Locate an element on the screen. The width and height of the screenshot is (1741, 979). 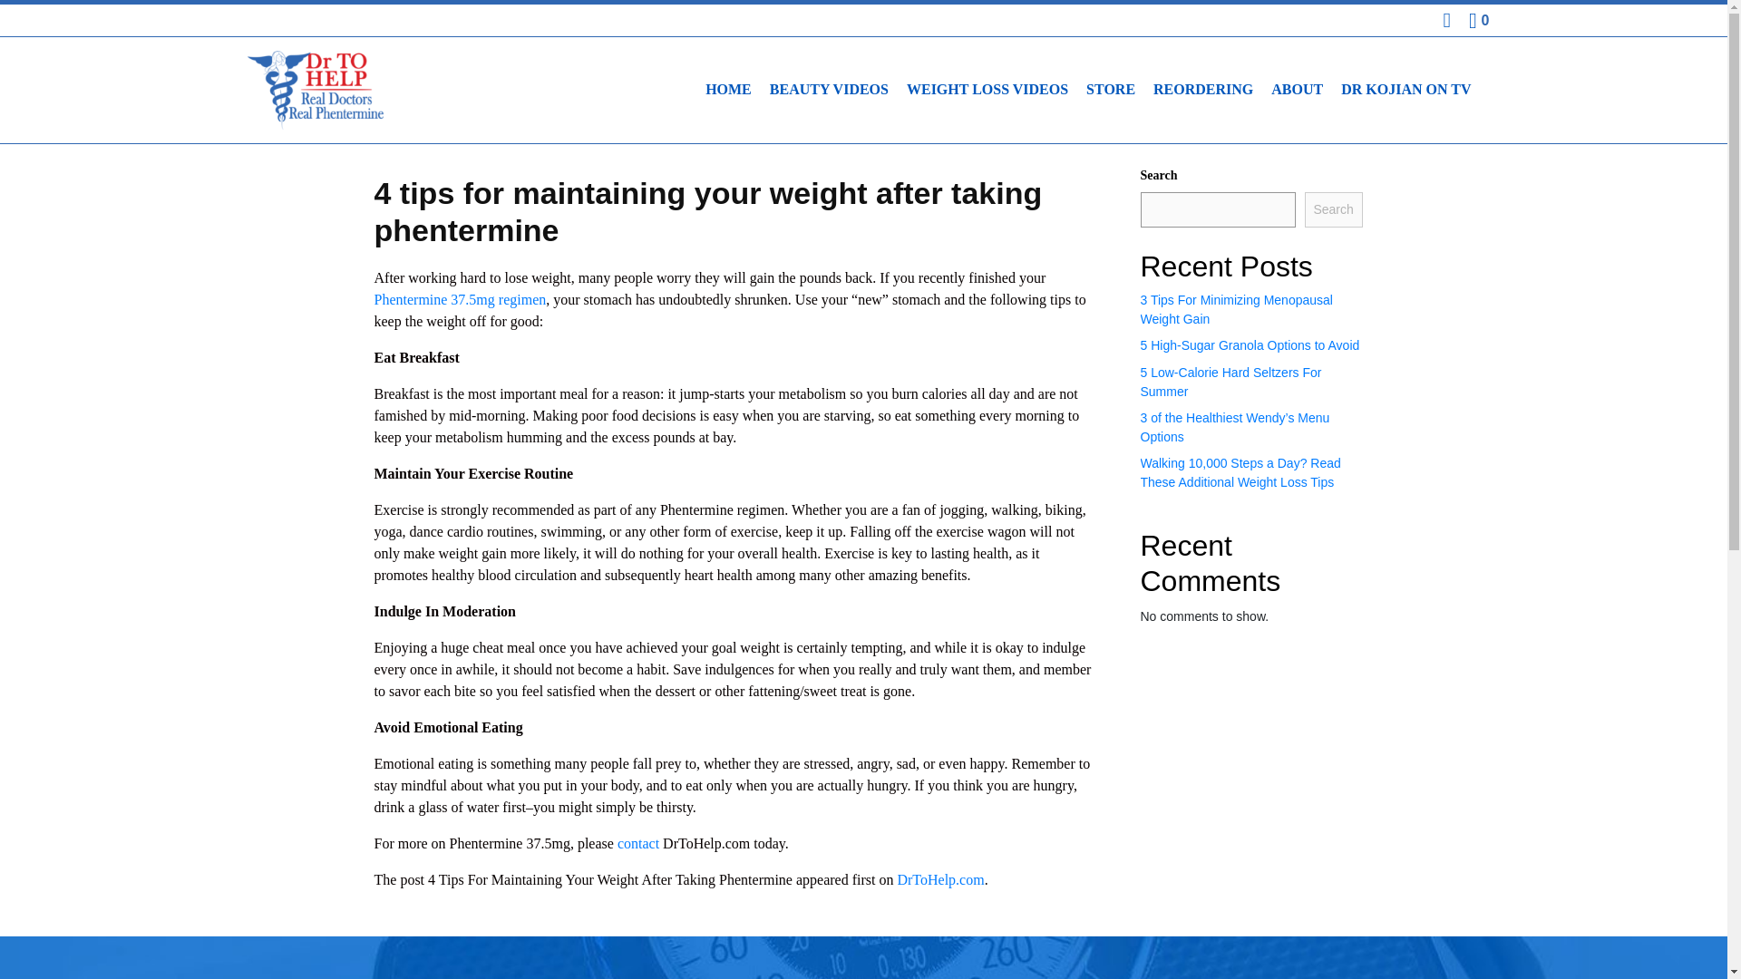
0 is located at coordinates (1478, 20).